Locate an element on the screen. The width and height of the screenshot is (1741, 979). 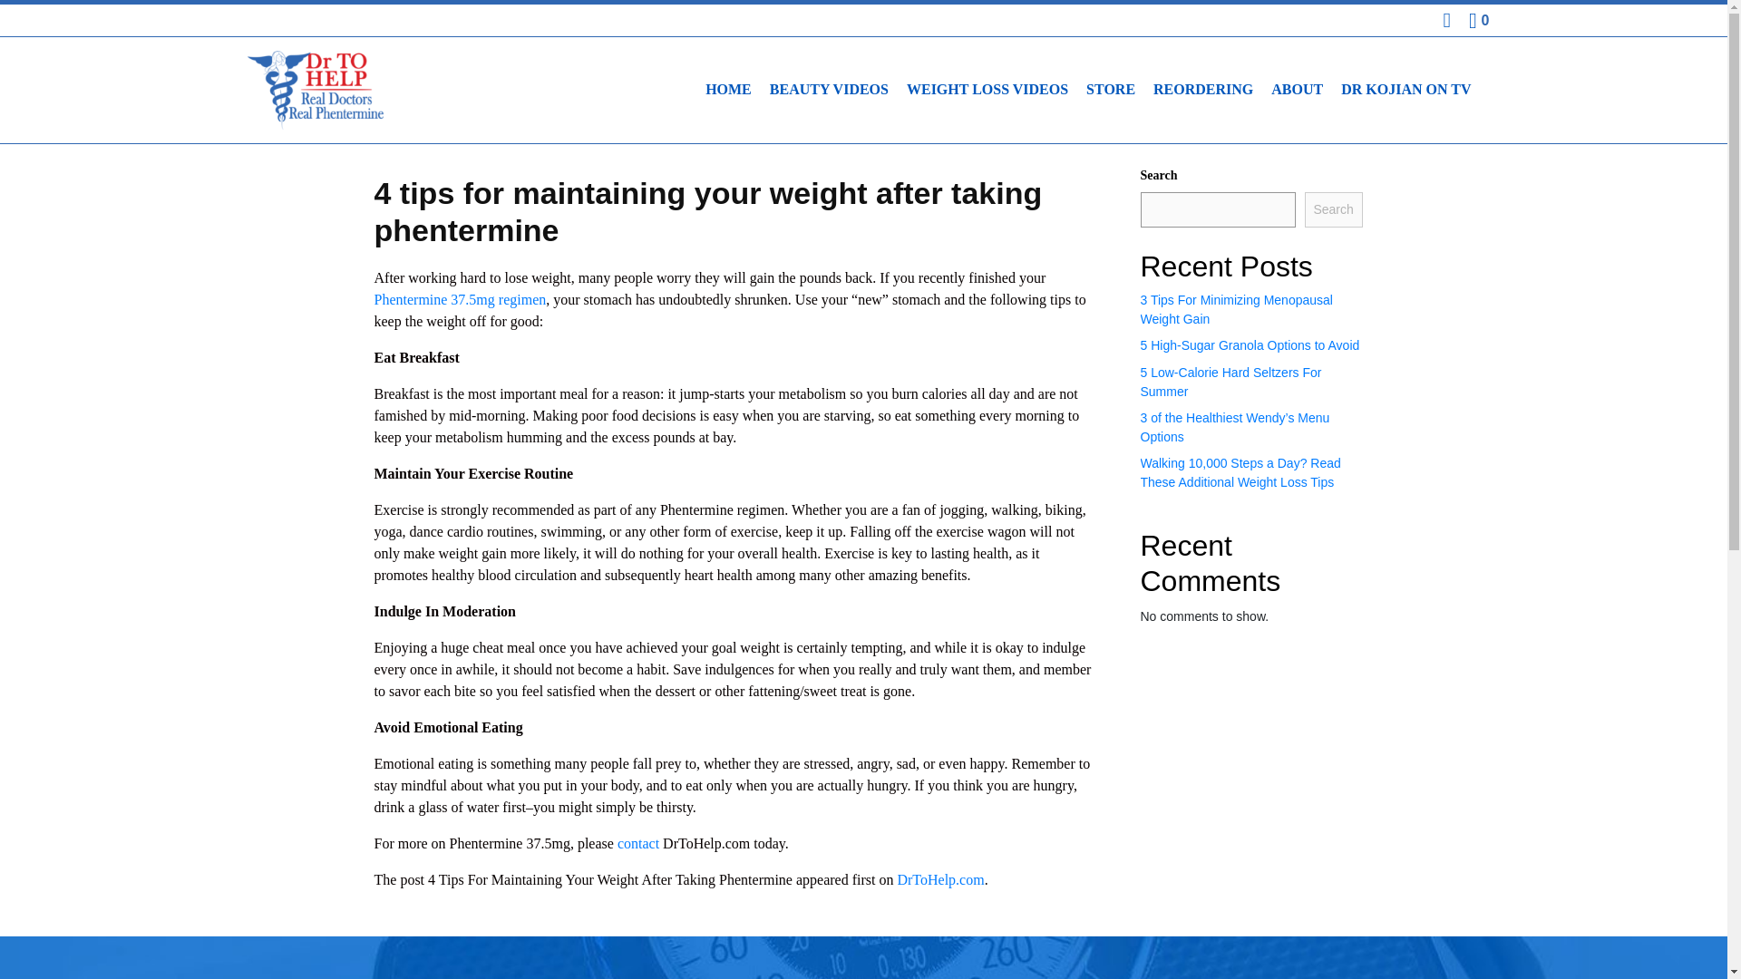
0 is located at coordinates (1478, 20).